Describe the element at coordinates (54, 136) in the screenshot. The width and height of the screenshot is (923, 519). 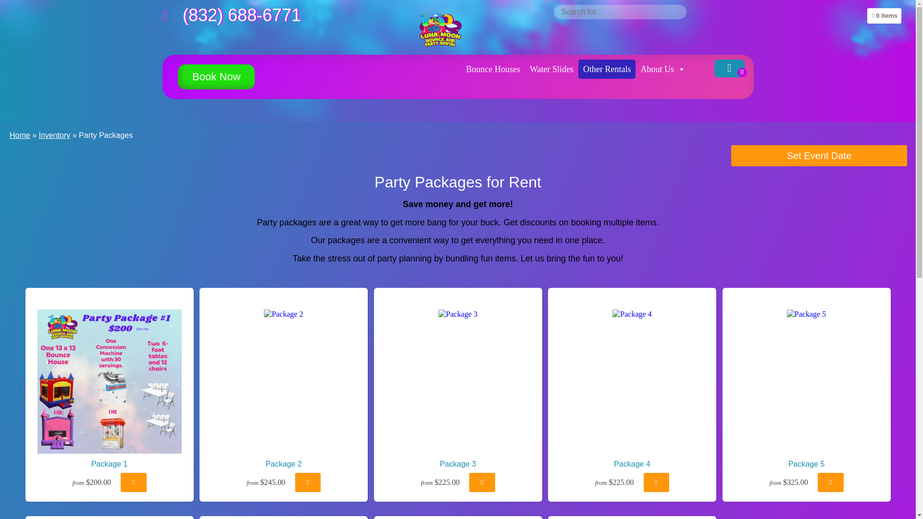
I see `Inventory` at that location.